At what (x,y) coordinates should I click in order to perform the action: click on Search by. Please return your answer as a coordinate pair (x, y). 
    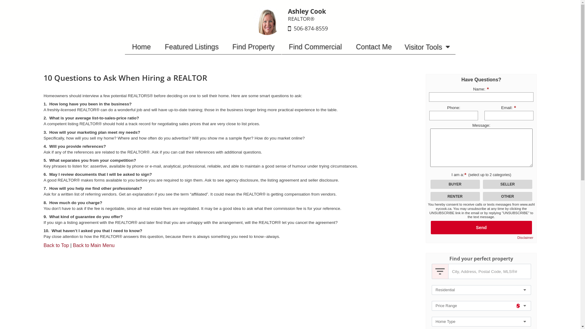
    Looking at the image, I should click on (440, 271).